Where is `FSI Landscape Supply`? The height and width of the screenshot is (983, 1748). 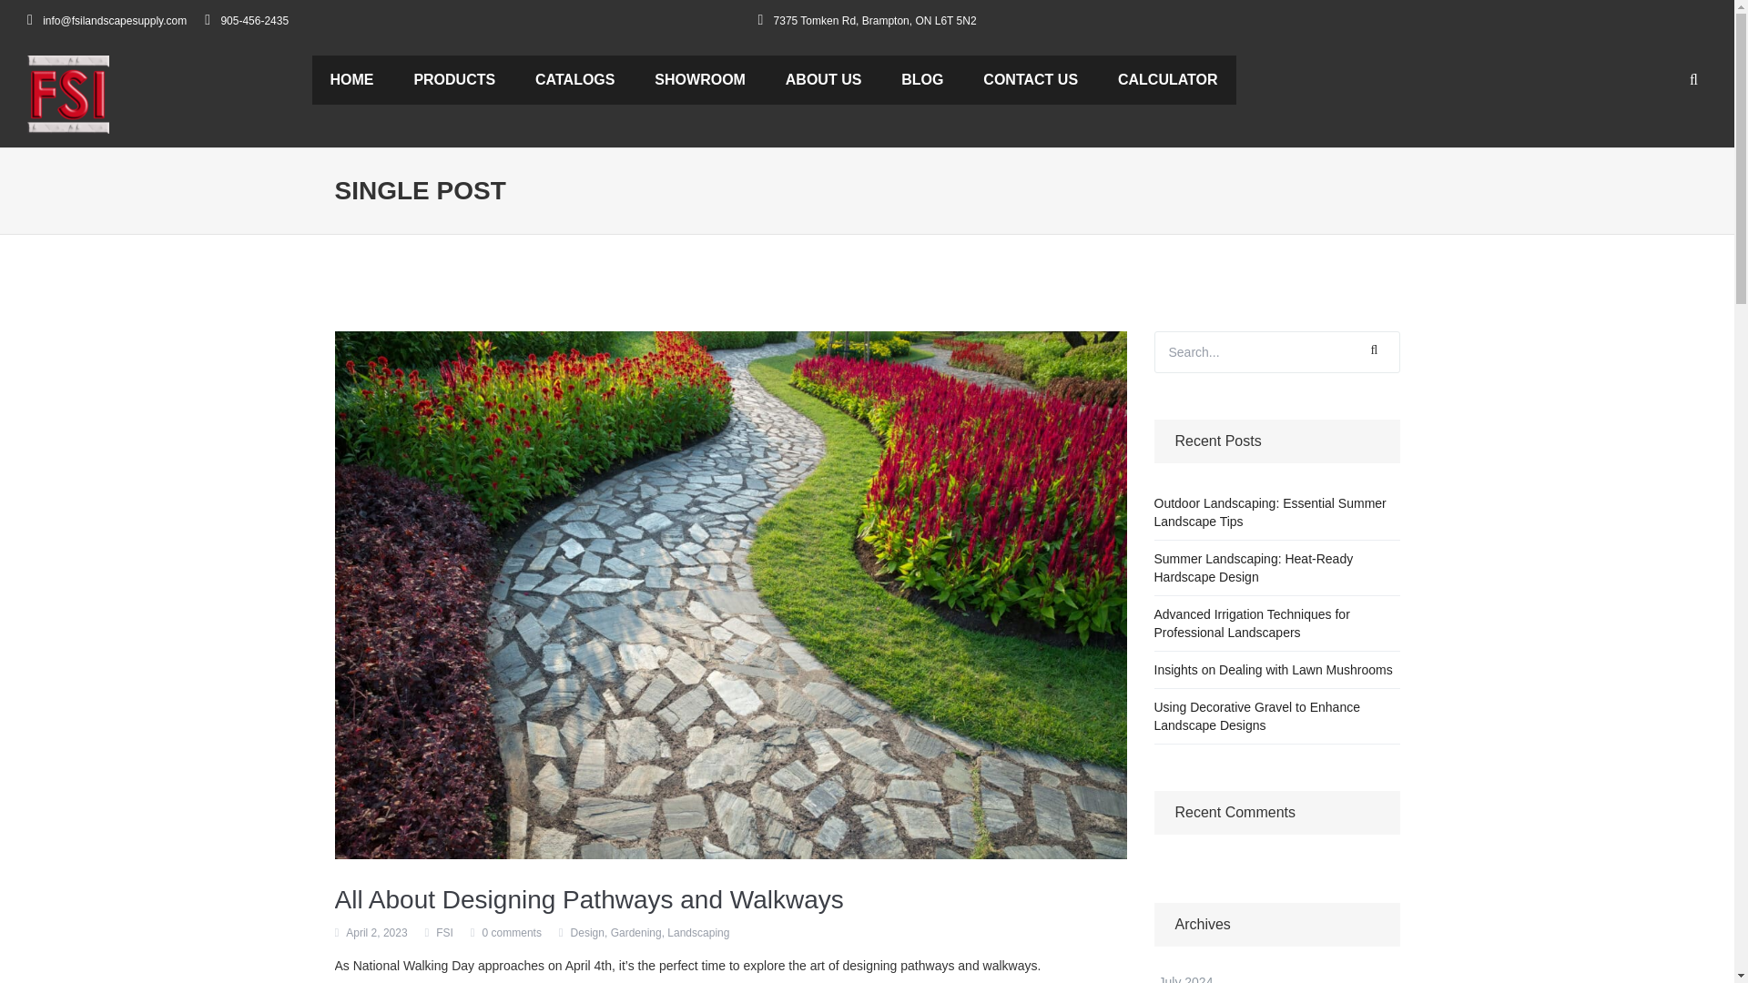 FSI Landscape Supply is located at coordinates (67, 94).